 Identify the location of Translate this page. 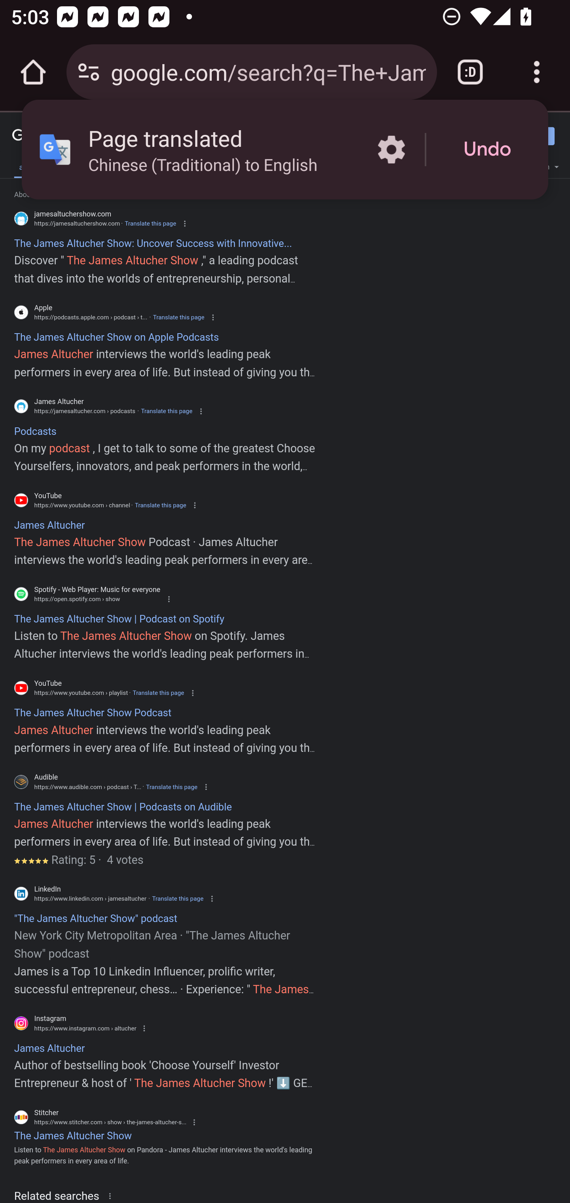
(178, 898).